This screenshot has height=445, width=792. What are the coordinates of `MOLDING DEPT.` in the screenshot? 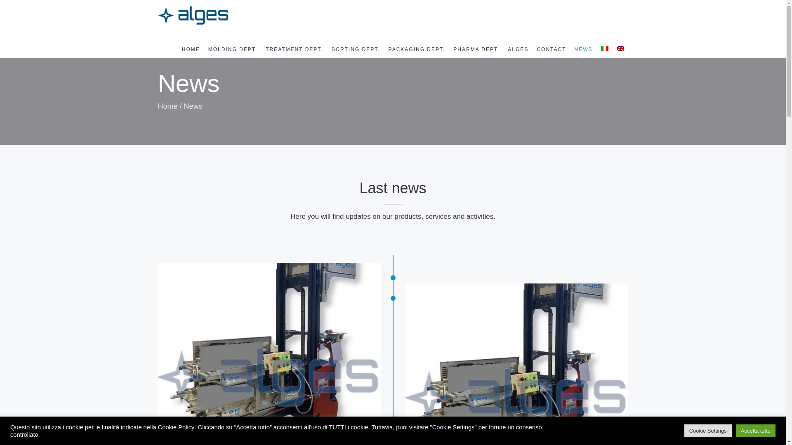 It's located at (233, 49).